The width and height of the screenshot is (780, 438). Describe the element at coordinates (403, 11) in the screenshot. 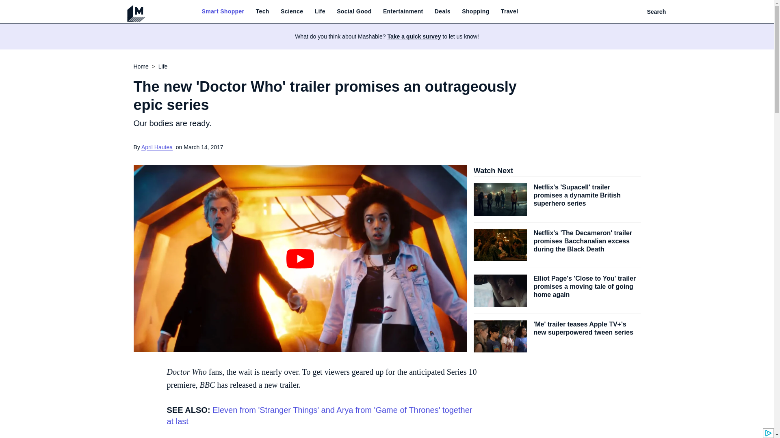

I see `Entertainment` at that location.